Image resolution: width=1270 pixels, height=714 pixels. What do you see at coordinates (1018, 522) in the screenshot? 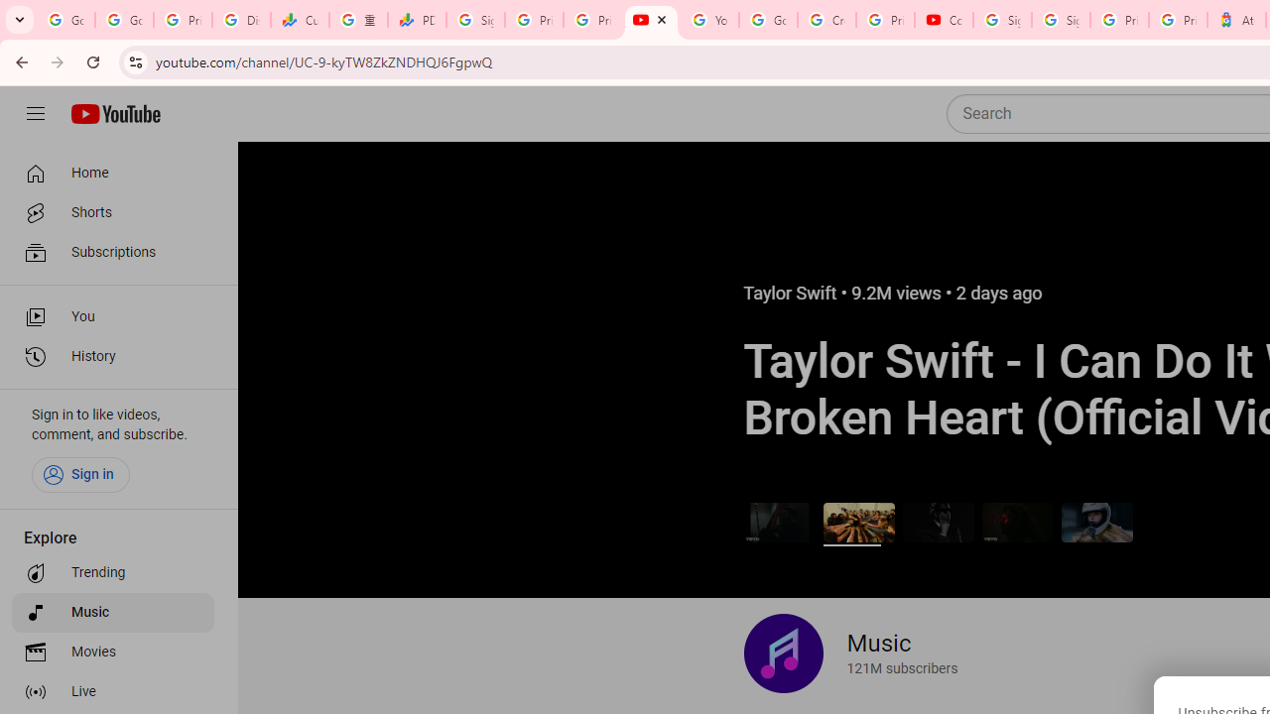
I see `Hozier - Nobody's Soldier (Official Video)` at bounding box center [1018, 522].